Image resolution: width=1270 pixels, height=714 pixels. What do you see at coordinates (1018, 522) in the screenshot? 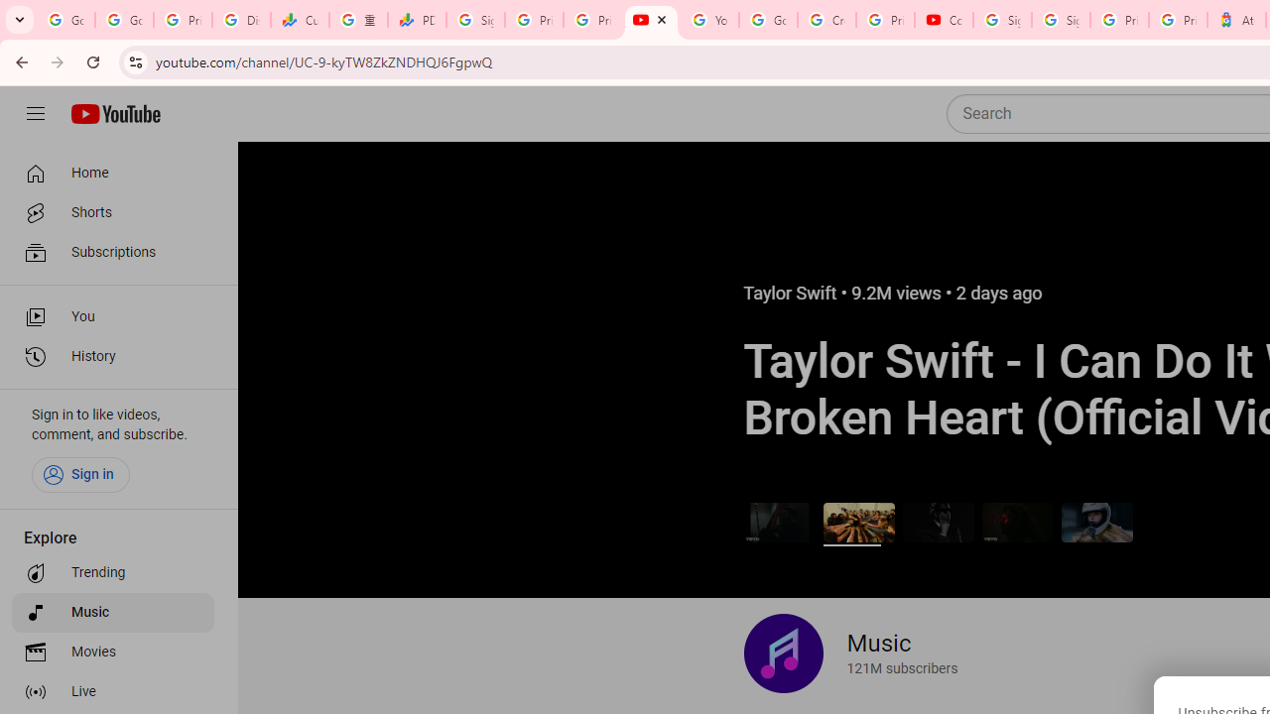
I see `Hozier - Nobody's Soldier (Official Video)` at bounding box center [1018, 522].